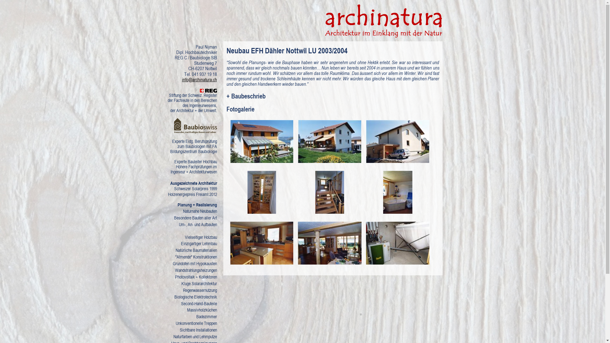  What do you see at coordinates (398, 212) in the screenshot?
I see `Auch das Bad ist gestaltet` at bounding box center [398, 212].